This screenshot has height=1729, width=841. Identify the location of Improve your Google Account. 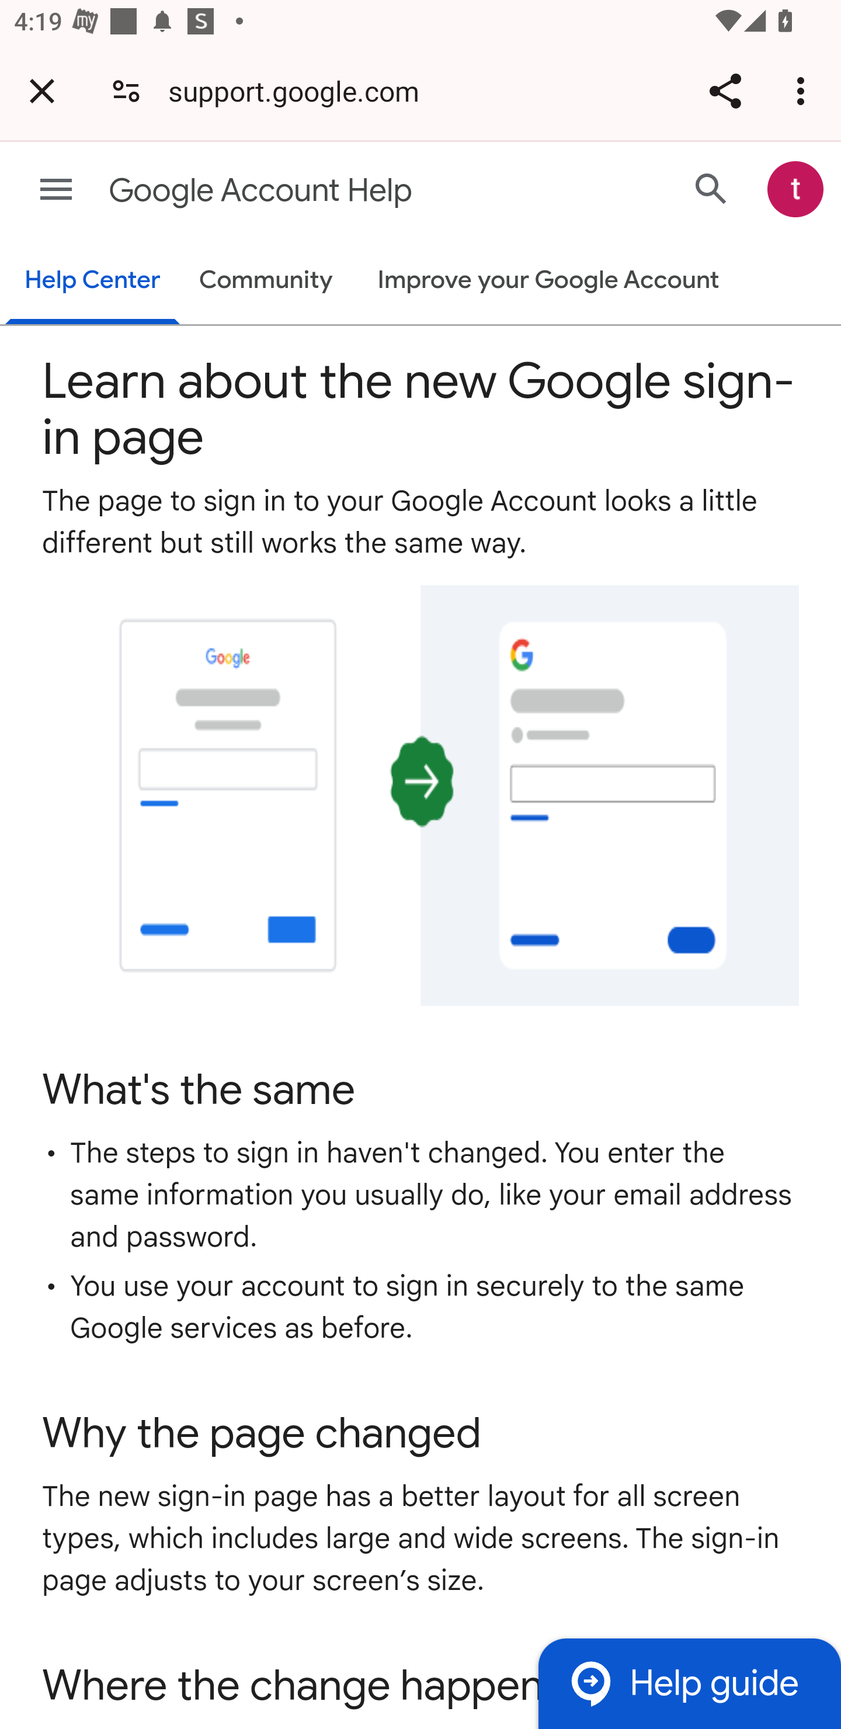
(548, 280).